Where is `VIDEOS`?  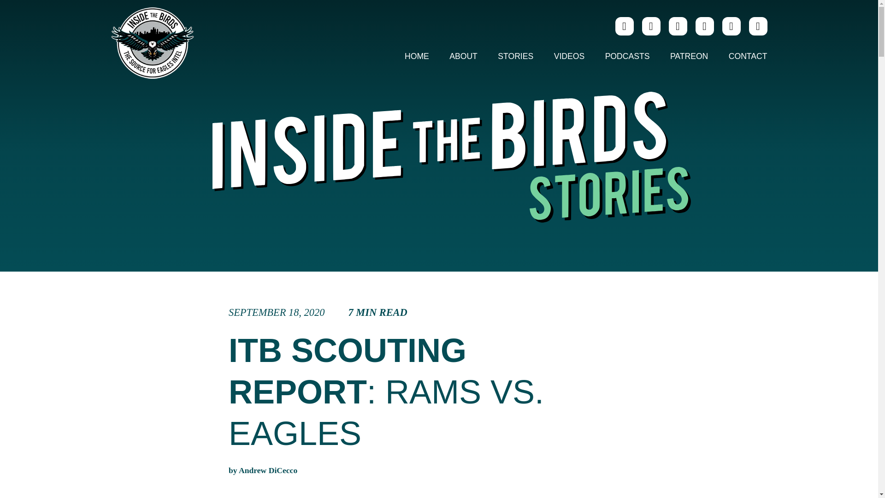 VIDEOS is located at coordinates (569, 56).